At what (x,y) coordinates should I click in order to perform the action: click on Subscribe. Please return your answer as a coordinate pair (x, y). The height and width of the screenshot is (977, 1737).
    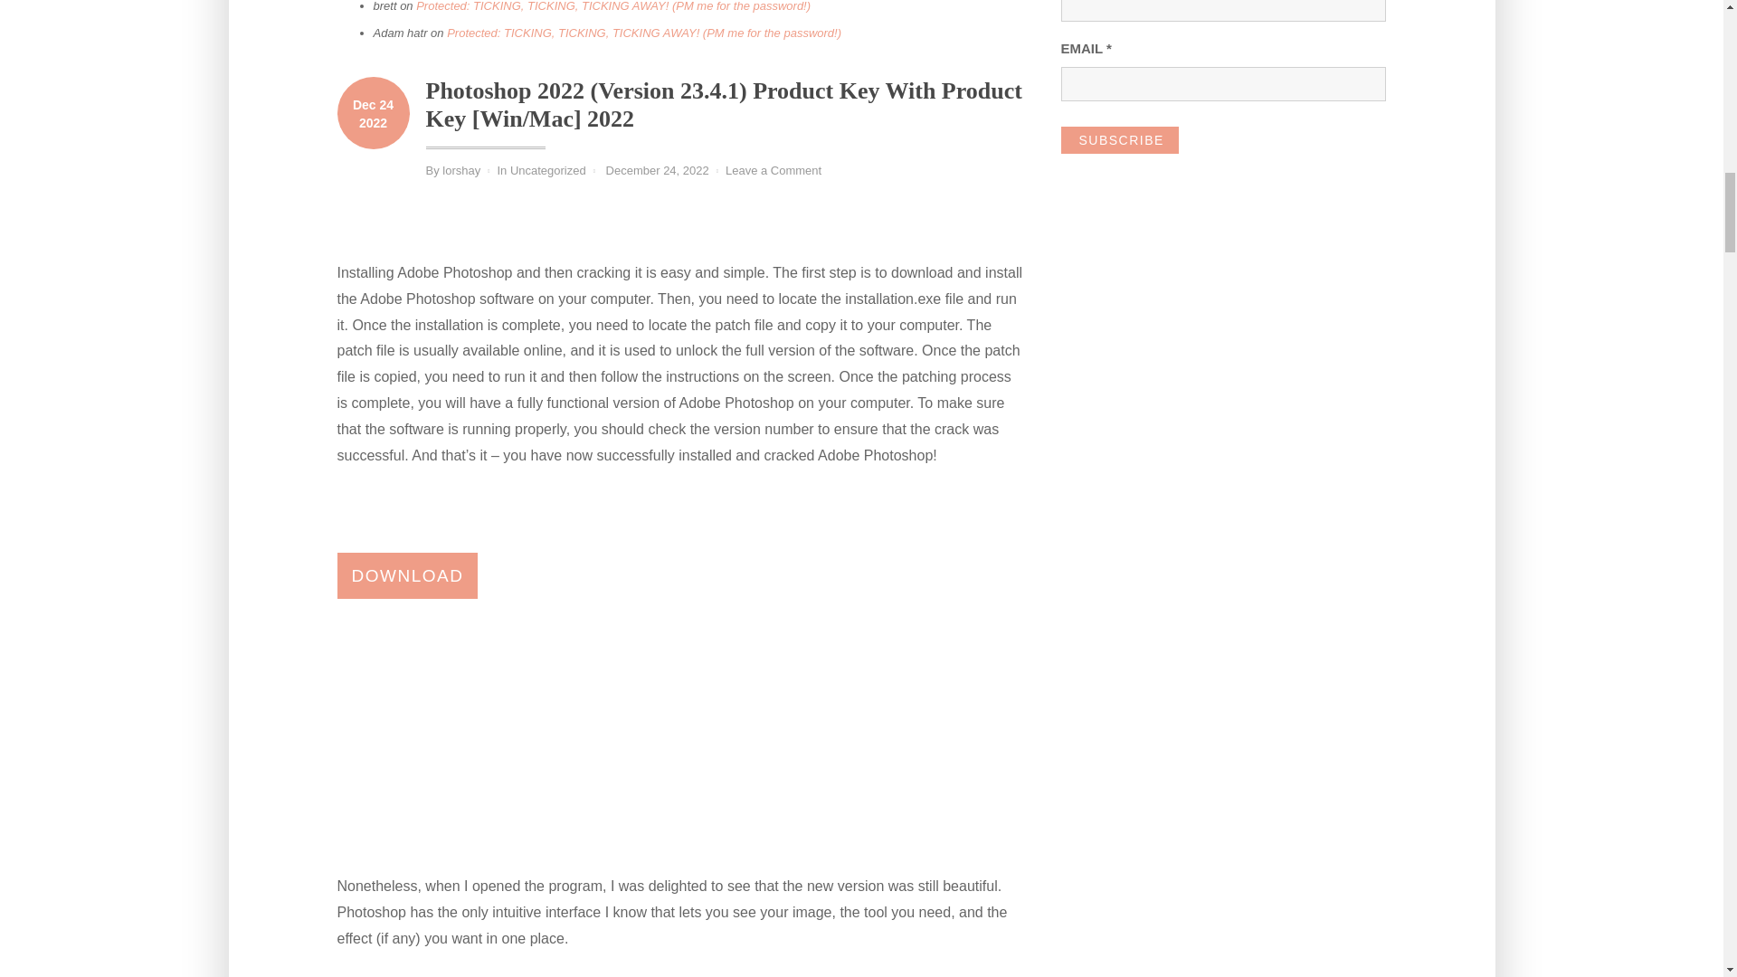
    Looking at the image, I should click on (1118, 139).